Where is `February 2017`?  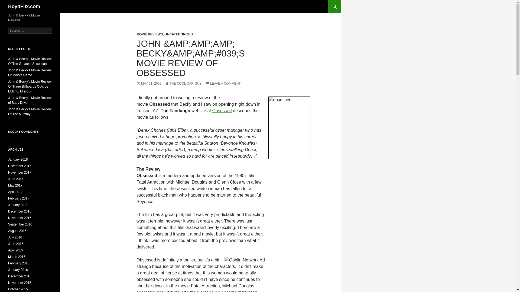 February 2017 is located at coordinates (18, 198).